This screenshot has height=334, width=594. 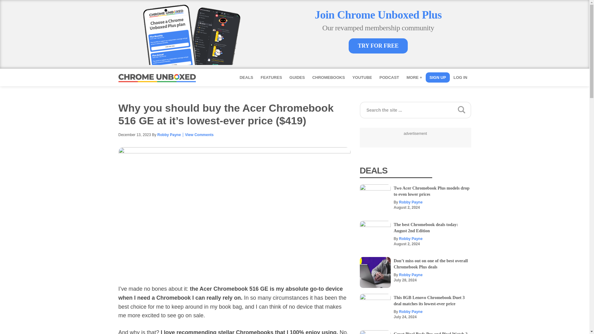 What do you see at coordinates (246, 77) in the screenshot?
I see `DEALS` at bounding box center [246, 77].